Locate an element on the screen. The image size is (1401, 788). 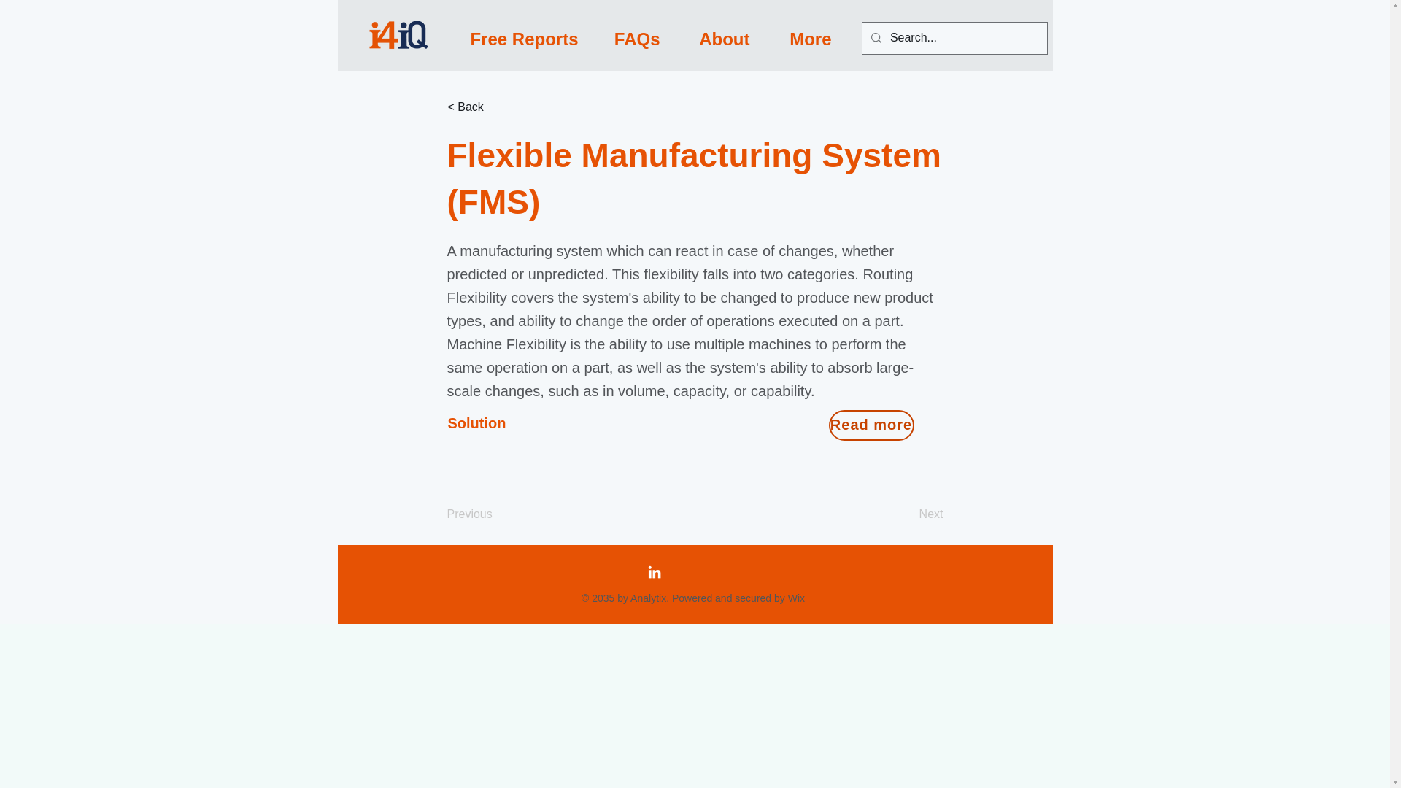
About is located at coordinates (715, 38).